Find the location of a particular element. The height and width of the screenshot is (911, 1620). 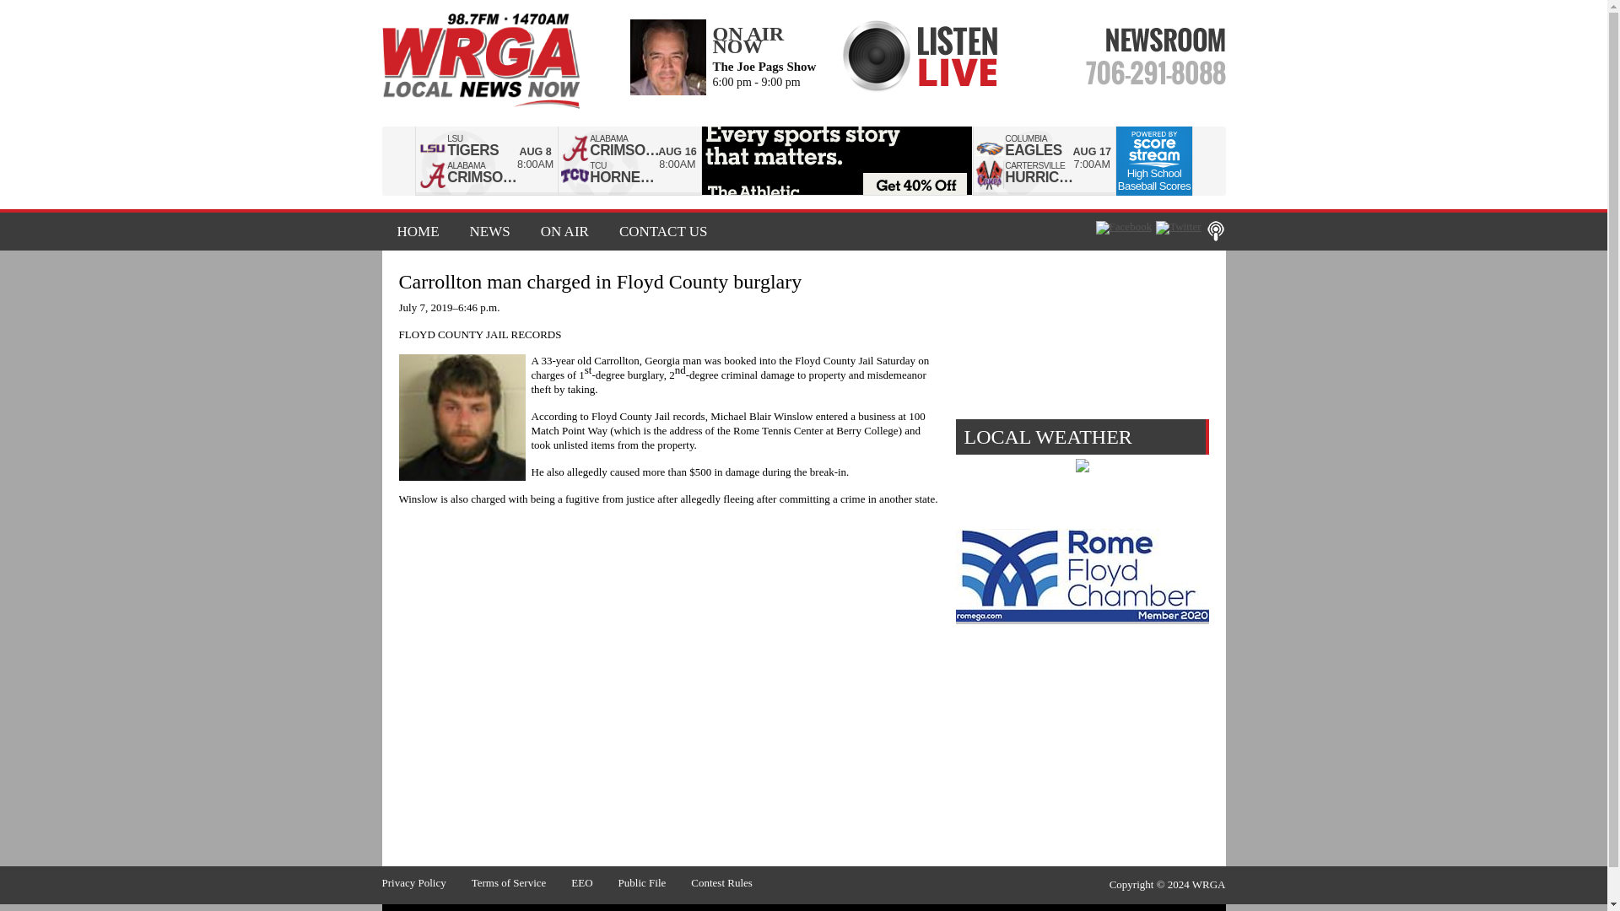

Public File is located at coordinates (655, 882).